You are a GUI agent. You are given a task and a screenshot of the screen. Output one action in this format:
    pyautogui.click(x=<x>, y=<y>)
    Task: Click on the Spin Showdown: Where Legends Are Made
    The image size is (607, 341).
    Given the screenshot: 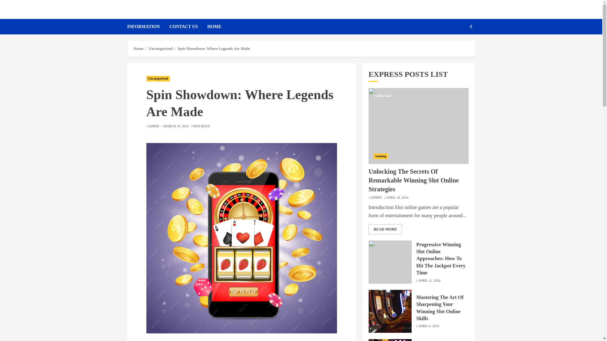 What is the action you would take?
    pyautogui.click(x=214, y=49)
    